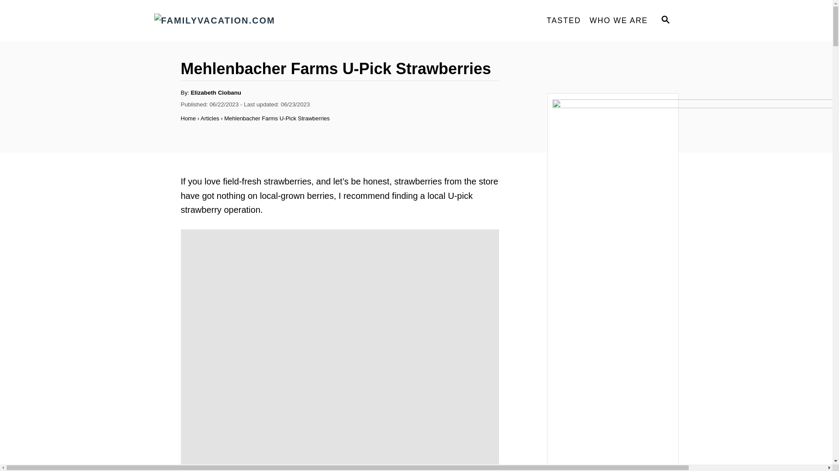 Image resolution: width=839 pixels, height=471 pixels. Describe the element at coordinates (665, 20) in the screenshot. I see `SEARCH` at that location.